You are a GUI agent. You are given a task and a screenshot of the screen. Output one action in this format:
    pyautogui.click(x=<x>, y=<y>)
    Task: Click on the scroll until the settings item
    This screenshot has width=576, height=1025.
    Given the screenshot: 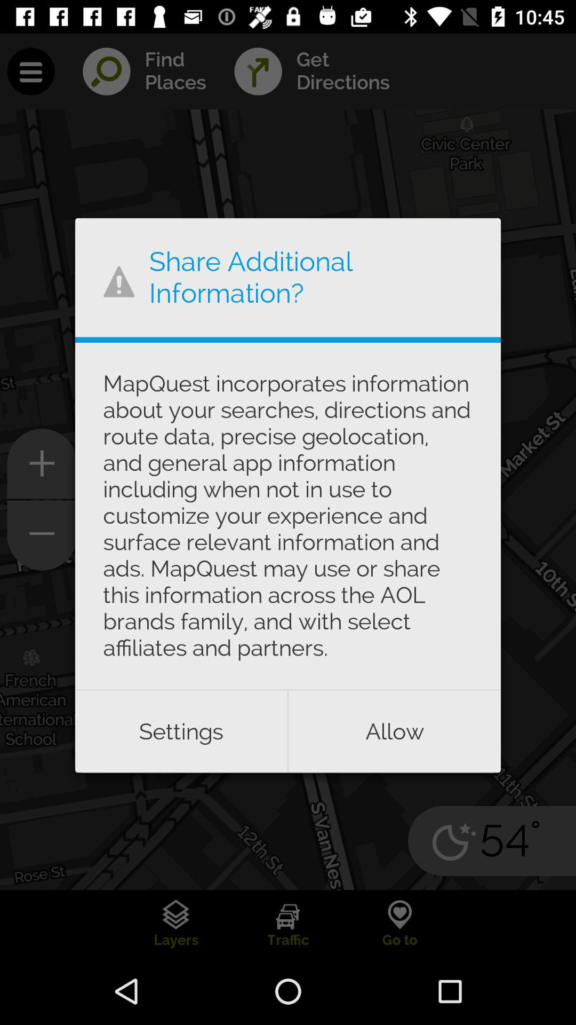 What is the action you would take?
    pyautogui.click(x=181, y=731)
    